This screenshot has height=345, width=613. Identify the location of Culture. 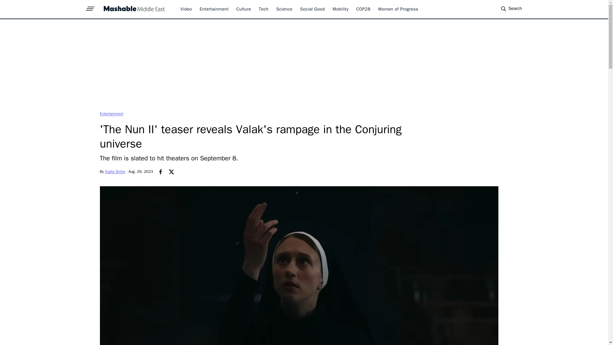
(243, 9).